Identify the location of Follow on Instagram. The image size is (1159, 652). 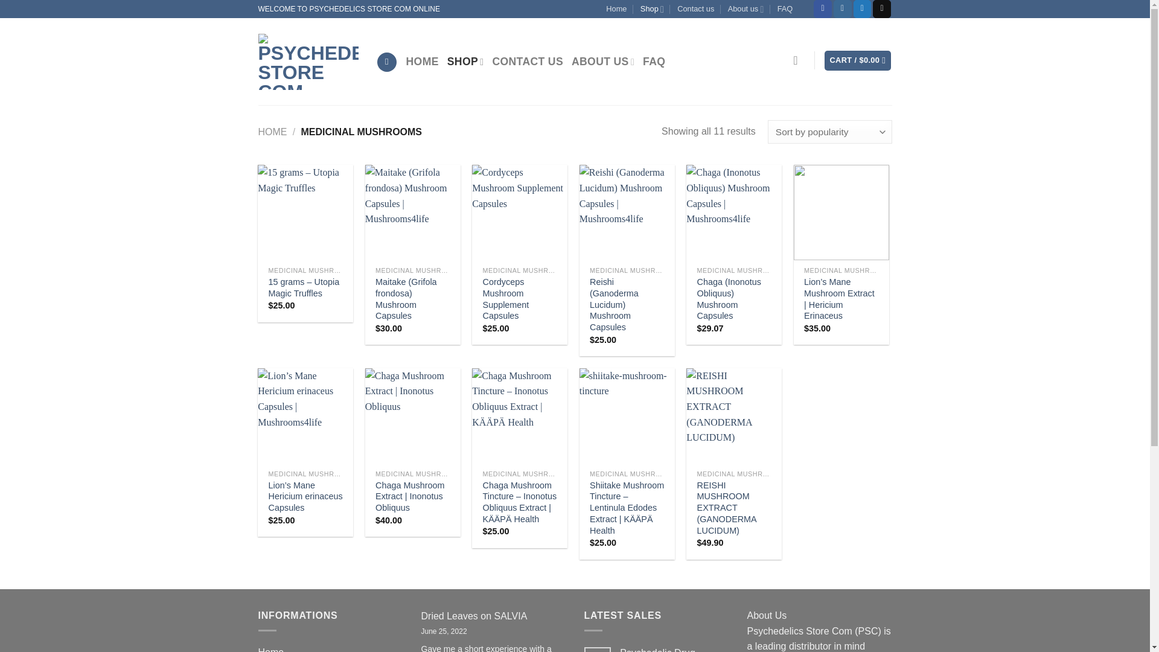
(843, 9).